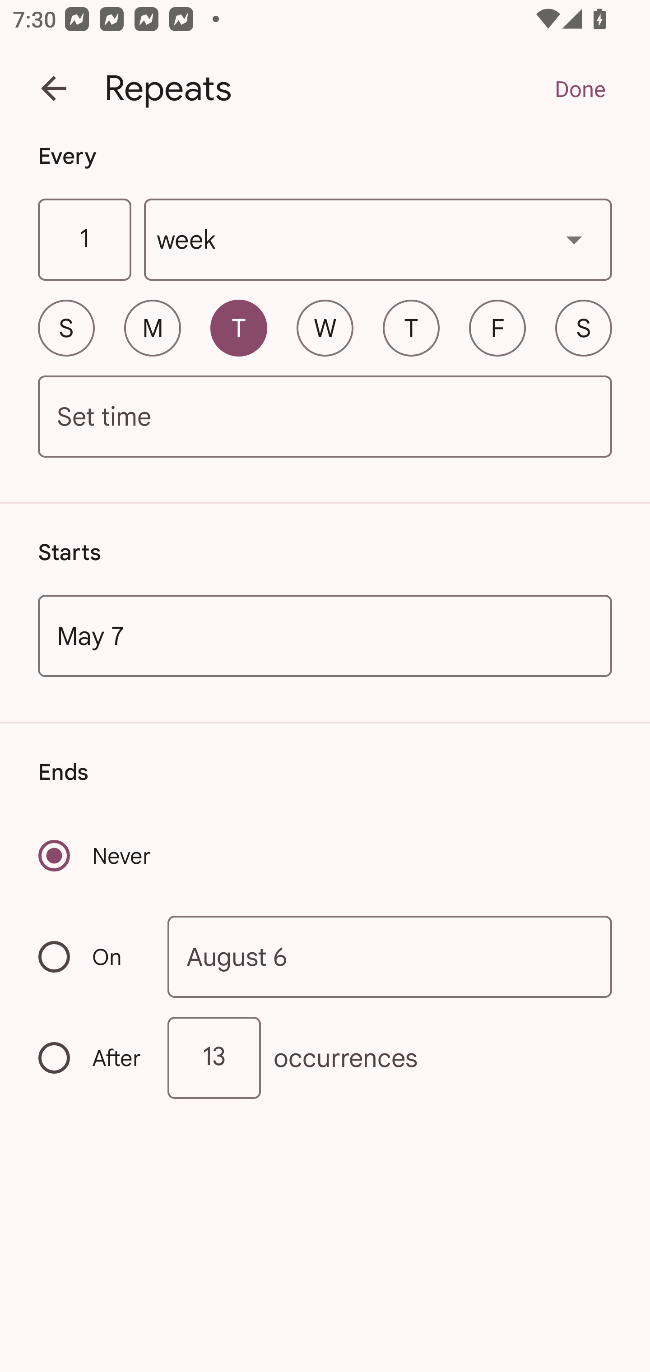 The image size is (650, 1372). Describe the element at coordinates (214, 1058) in the screenshot. I see `13` at that location.